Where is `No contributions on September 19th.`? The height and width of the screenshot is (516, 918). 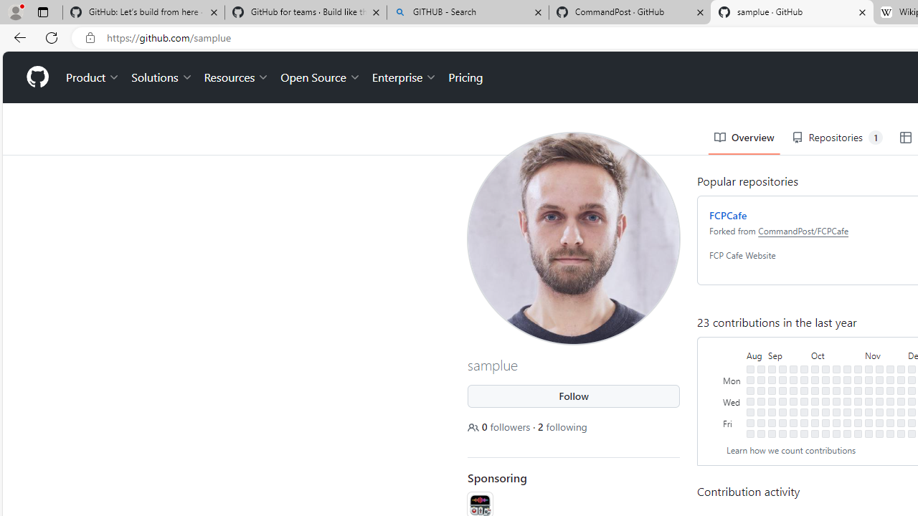 No contributions on September 19th. is located at coordinates (793, 390).